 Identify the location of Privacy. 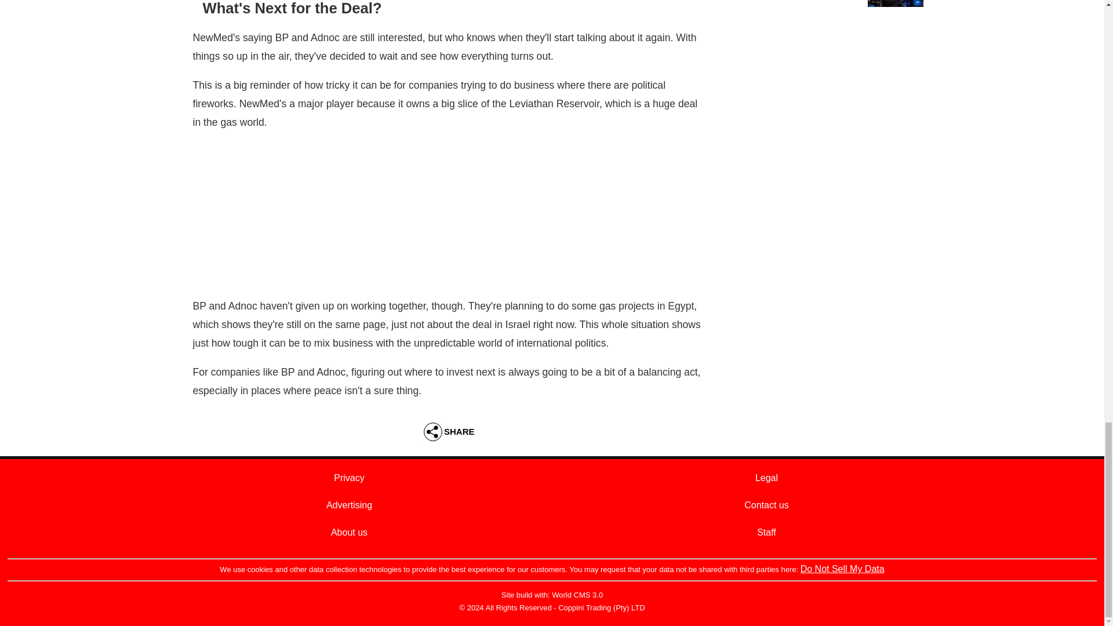
(349, 478).